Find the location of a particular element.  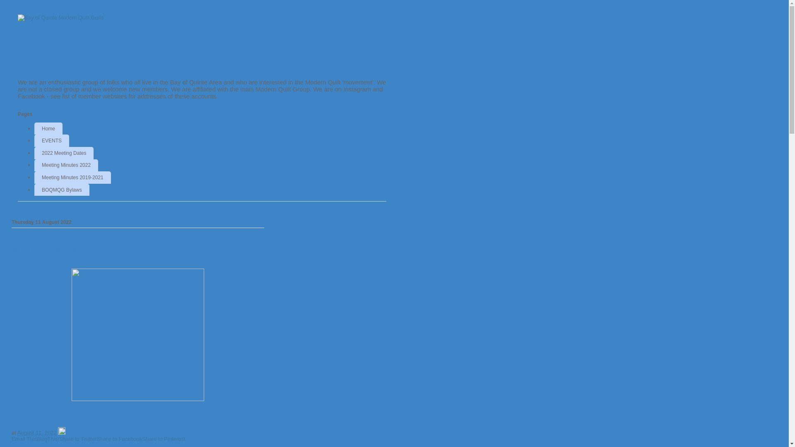

Meeting Minutes 2022 is located at coordinates (66, 166).